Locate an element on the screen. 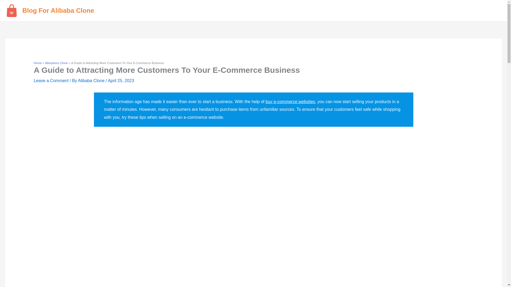  Leave a Comment is located at coordinates (51, 81).